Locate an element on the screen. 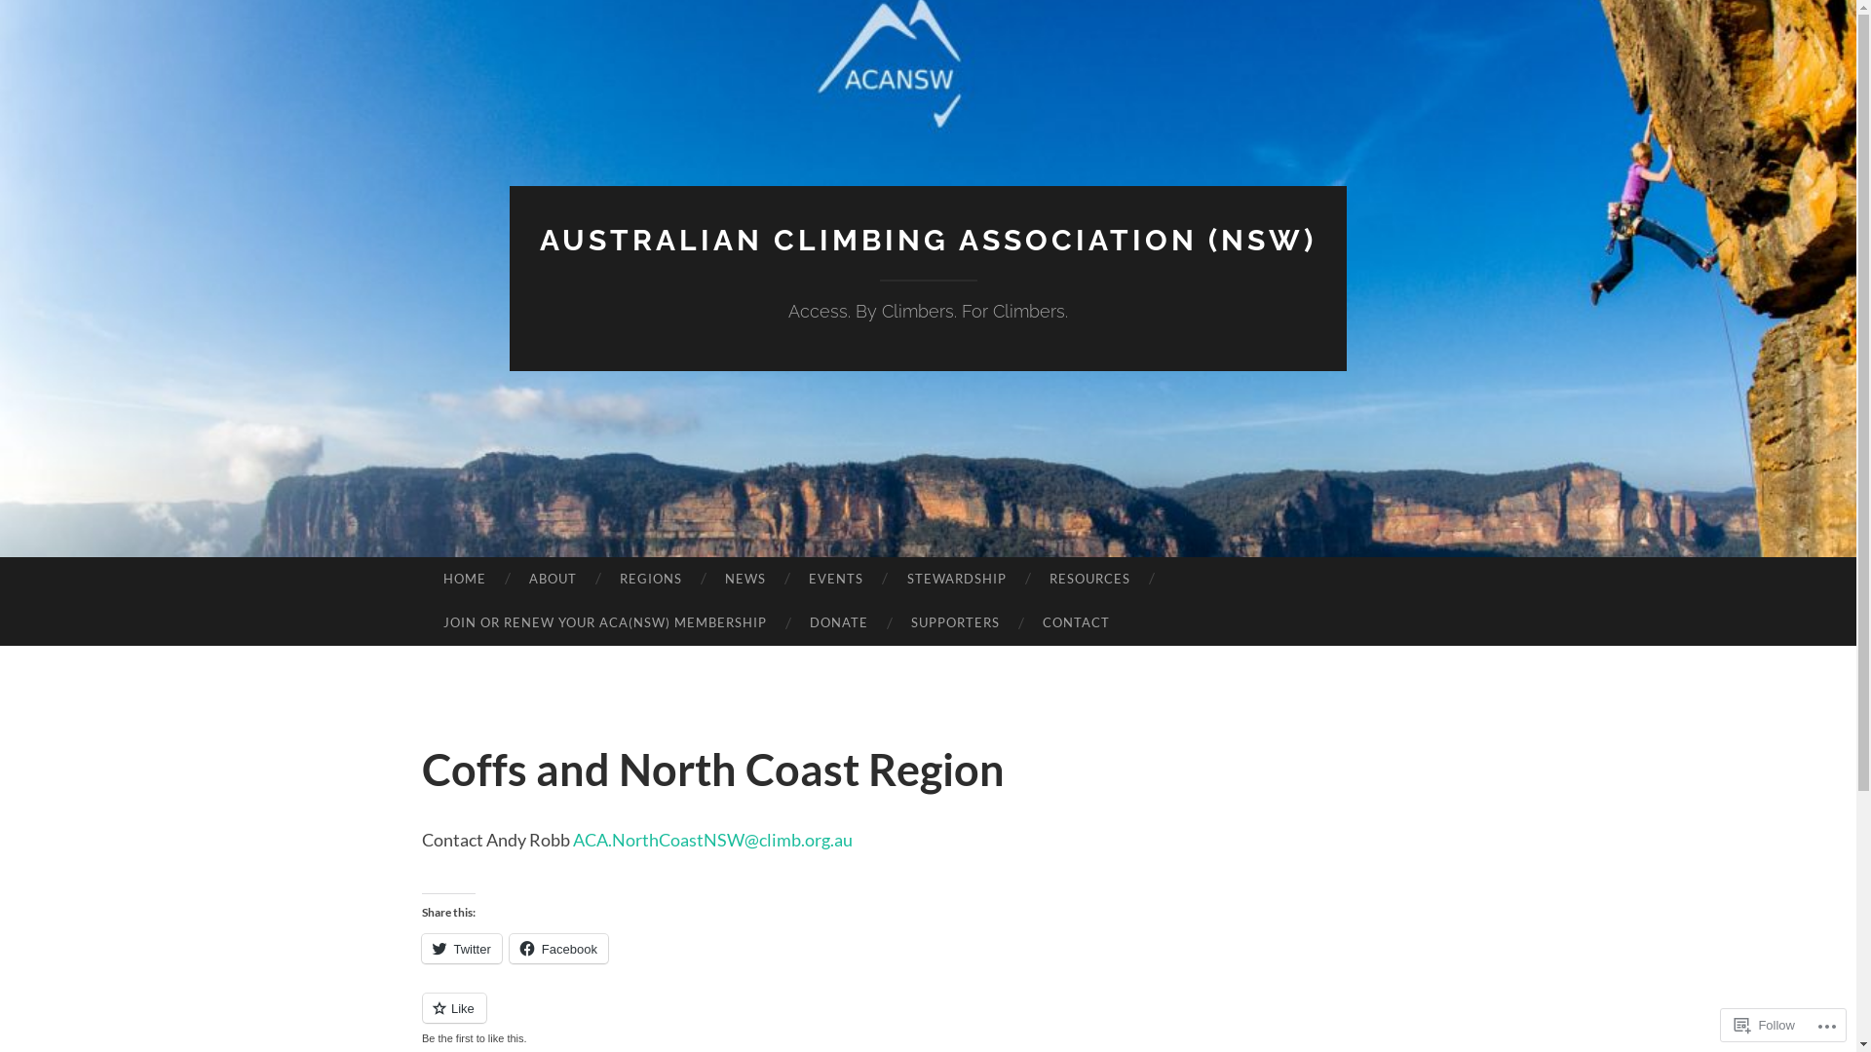 This screenshot has height=1052, width=1871. NEWS is located at coordinates (745, 580).